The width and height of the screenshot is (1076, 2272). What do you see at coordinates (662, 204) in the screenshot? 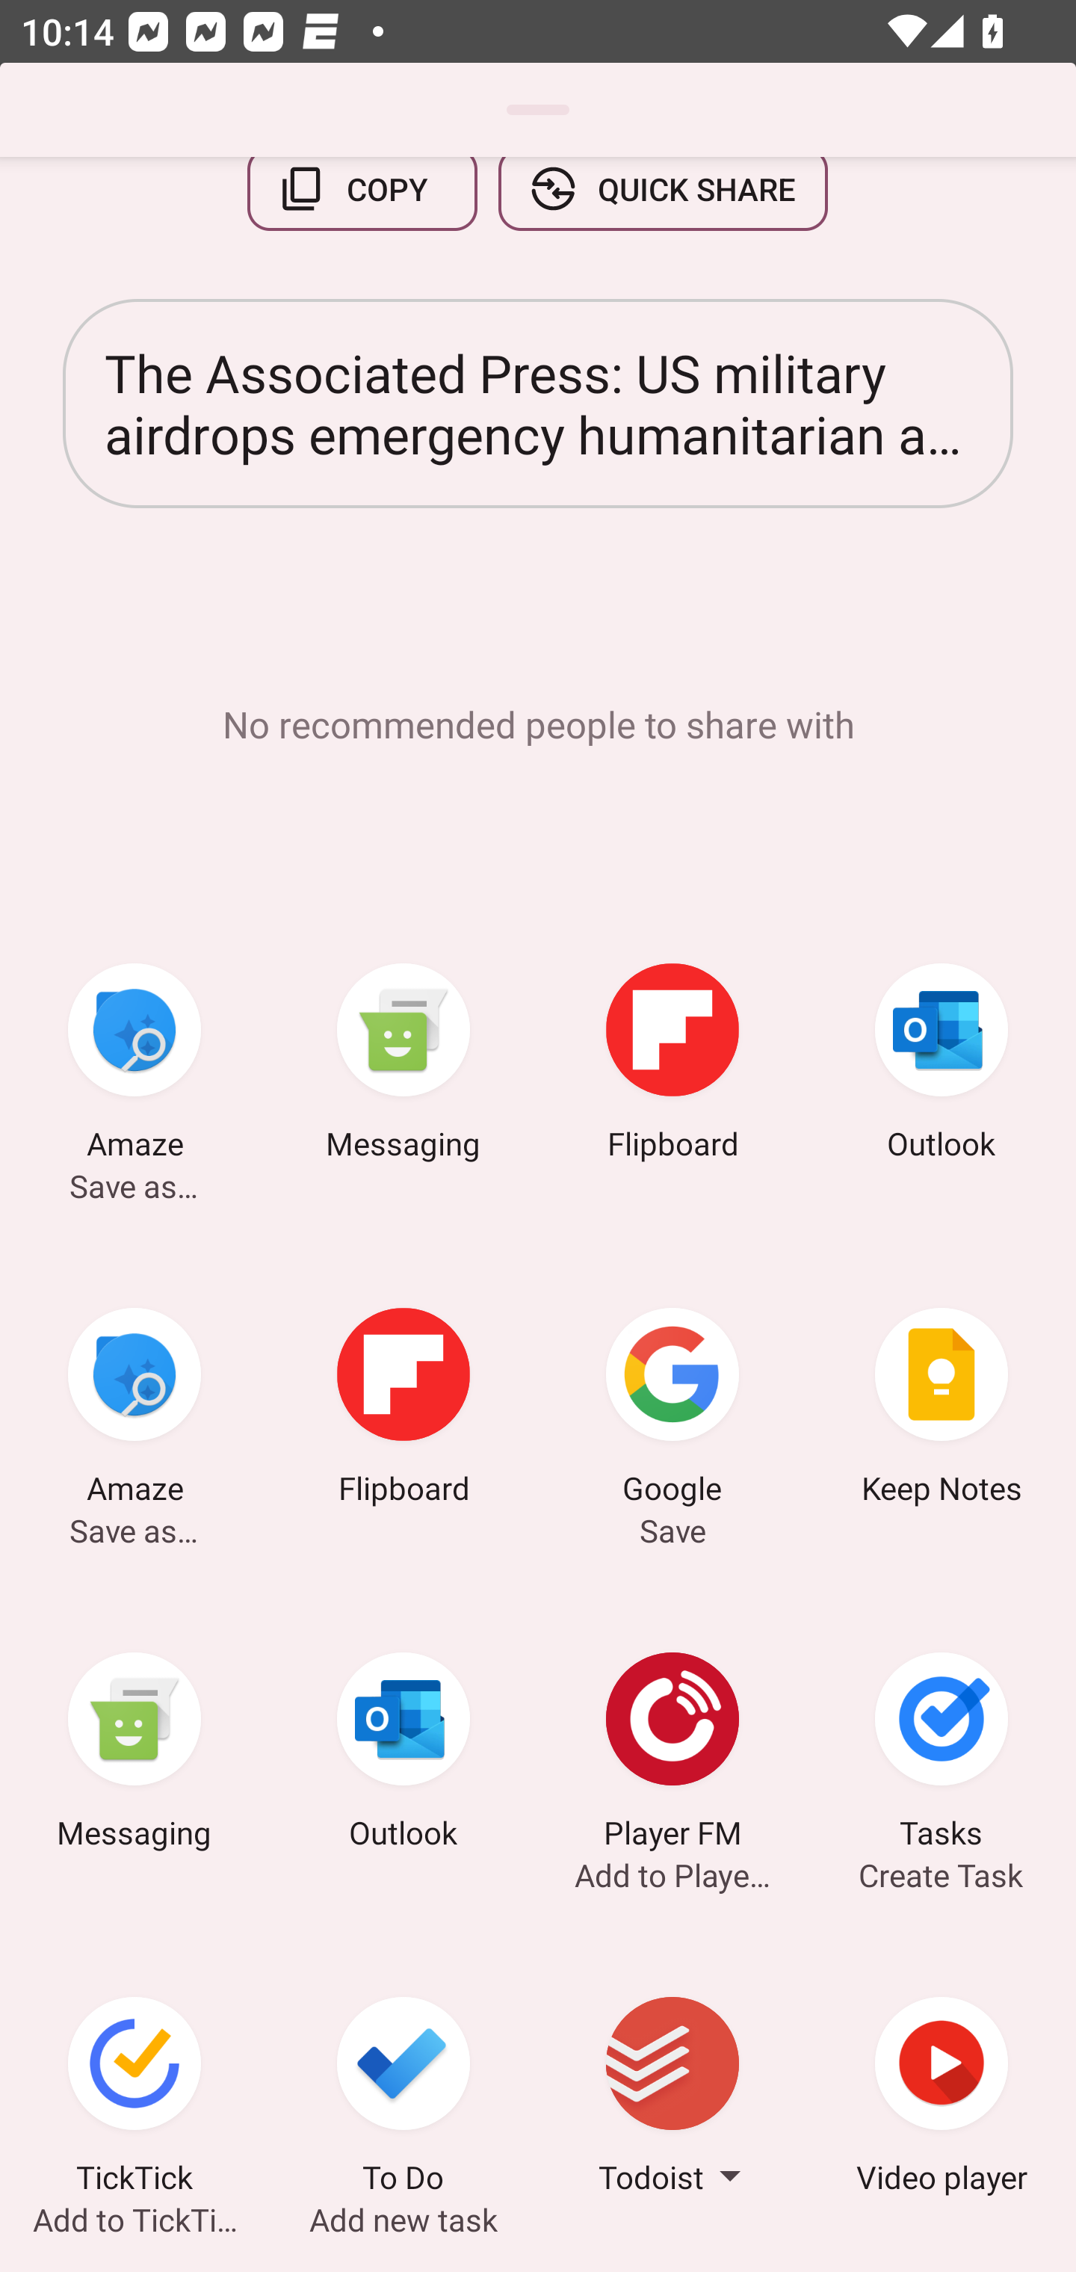
I see `QUICK SHARE` at bounding box center [662, 204].